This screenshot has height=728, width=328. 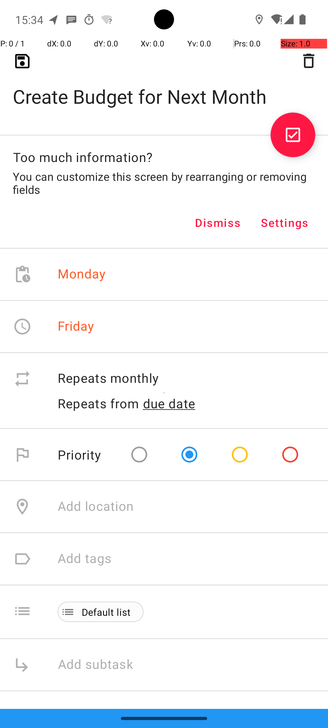 What do you see at coordinates (186, 379) in the screenshot?
I see `Repeats monthly` at bounding box center [186, 379].